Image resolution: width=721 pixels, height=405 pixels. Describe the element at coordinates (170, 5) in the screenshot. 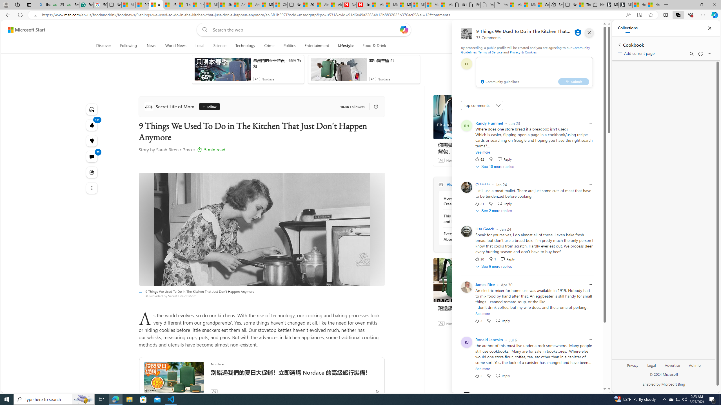

I see `USA TODAY - MSN` at that location.